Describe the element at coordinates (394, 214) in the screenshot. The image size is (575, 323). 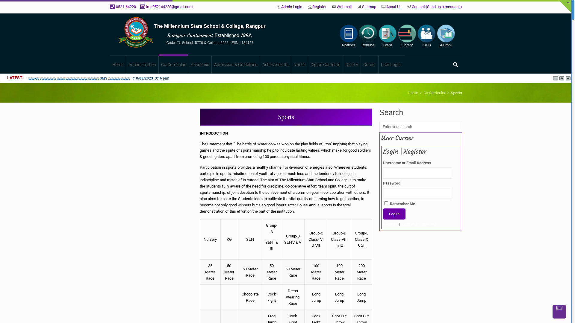
I see `Log In` at that location.